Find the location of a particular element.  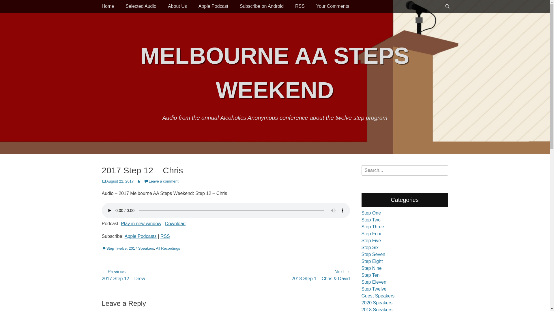

Step Twelve is located at coordinates (114, 248).